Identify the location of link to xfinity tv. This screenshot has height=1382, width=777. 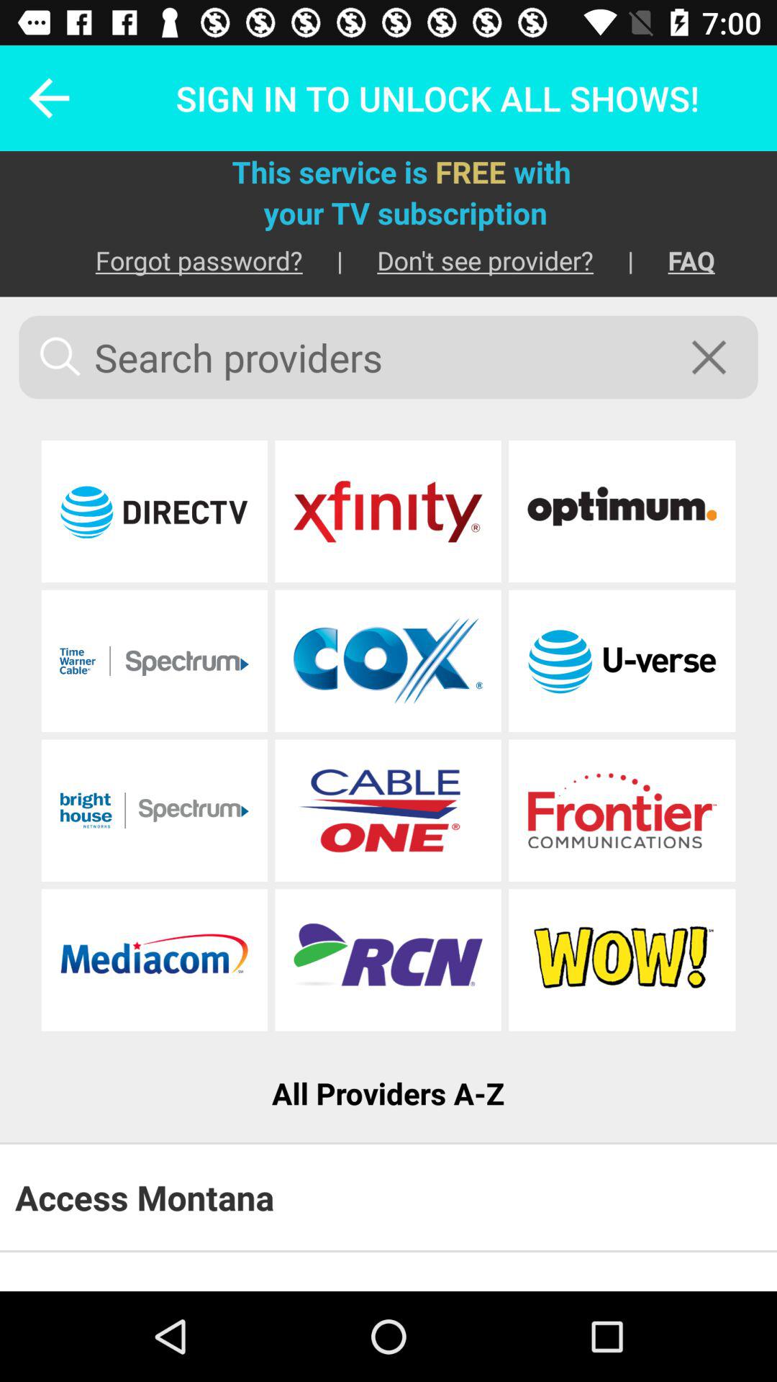
(388, 511).